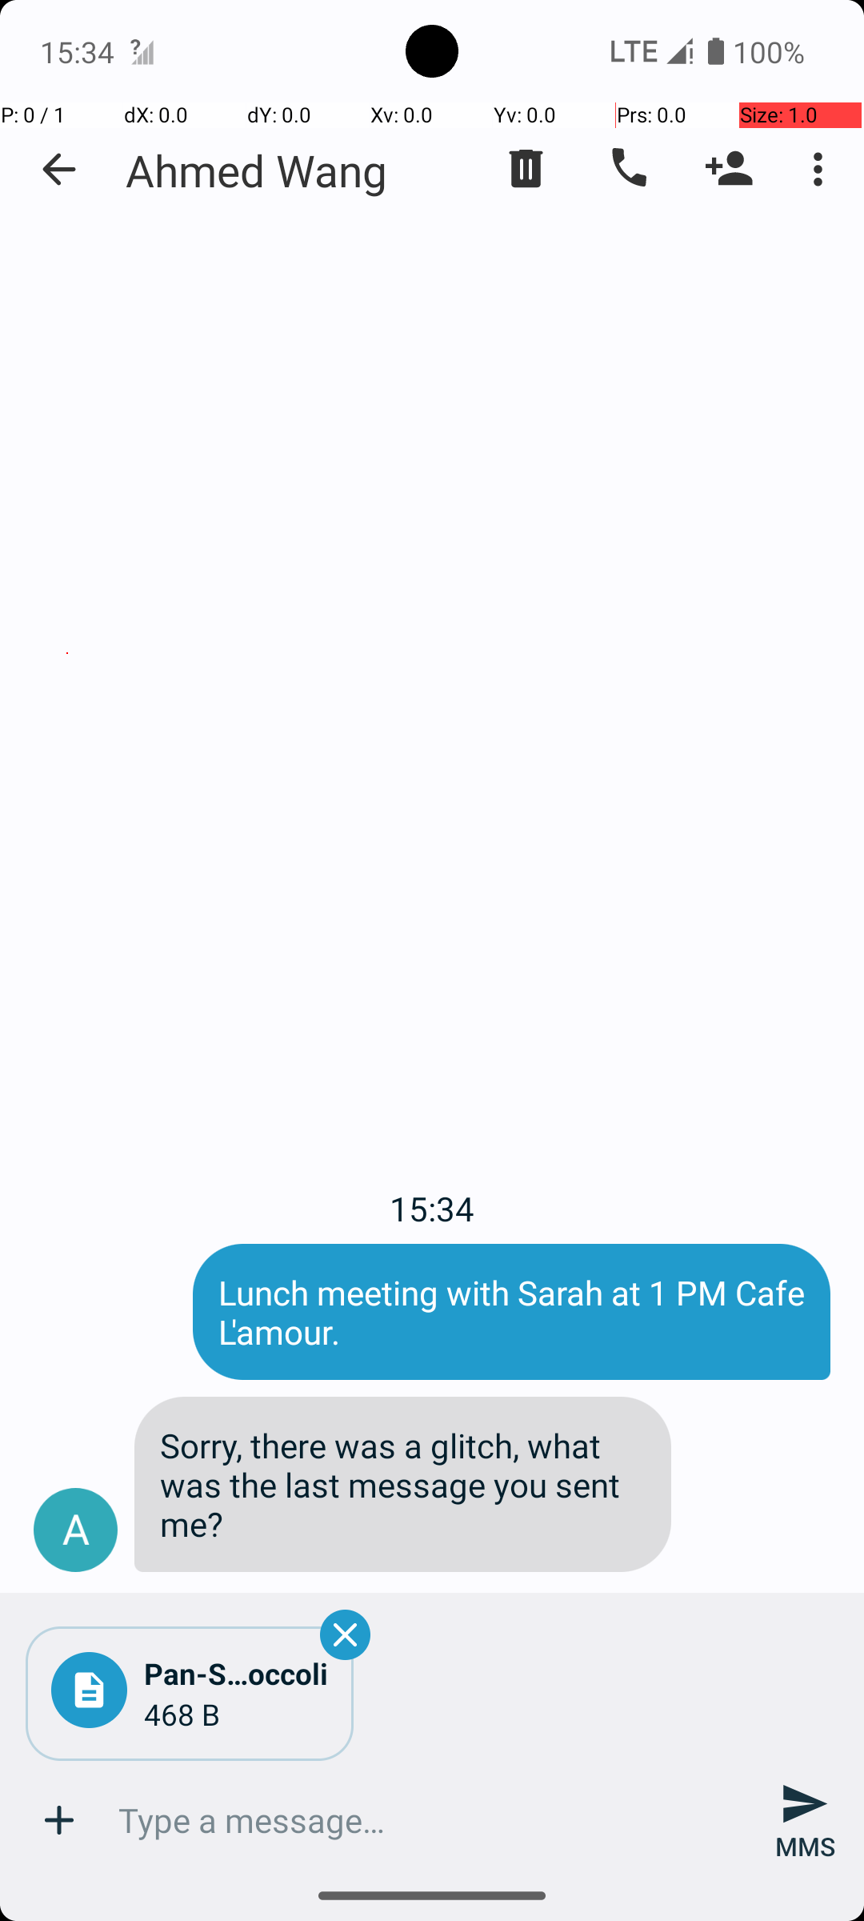 This screenshot has width=864, height=1921. I want to click on Ahmed Wang, so click(257, 170).